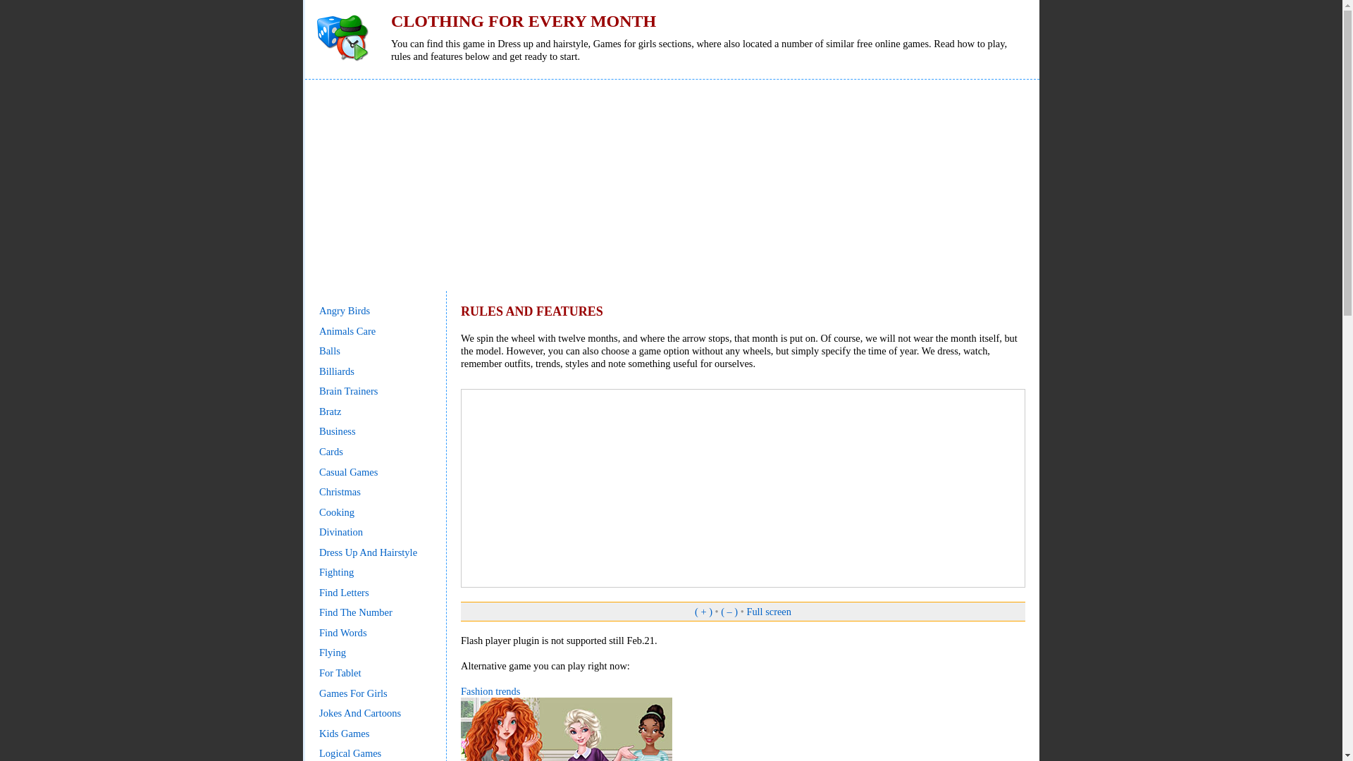 This screenshot has width=1353, height=761. Describe the element at coordinates (729, 611) in the screenshot. I see `Decrease size` at that location.